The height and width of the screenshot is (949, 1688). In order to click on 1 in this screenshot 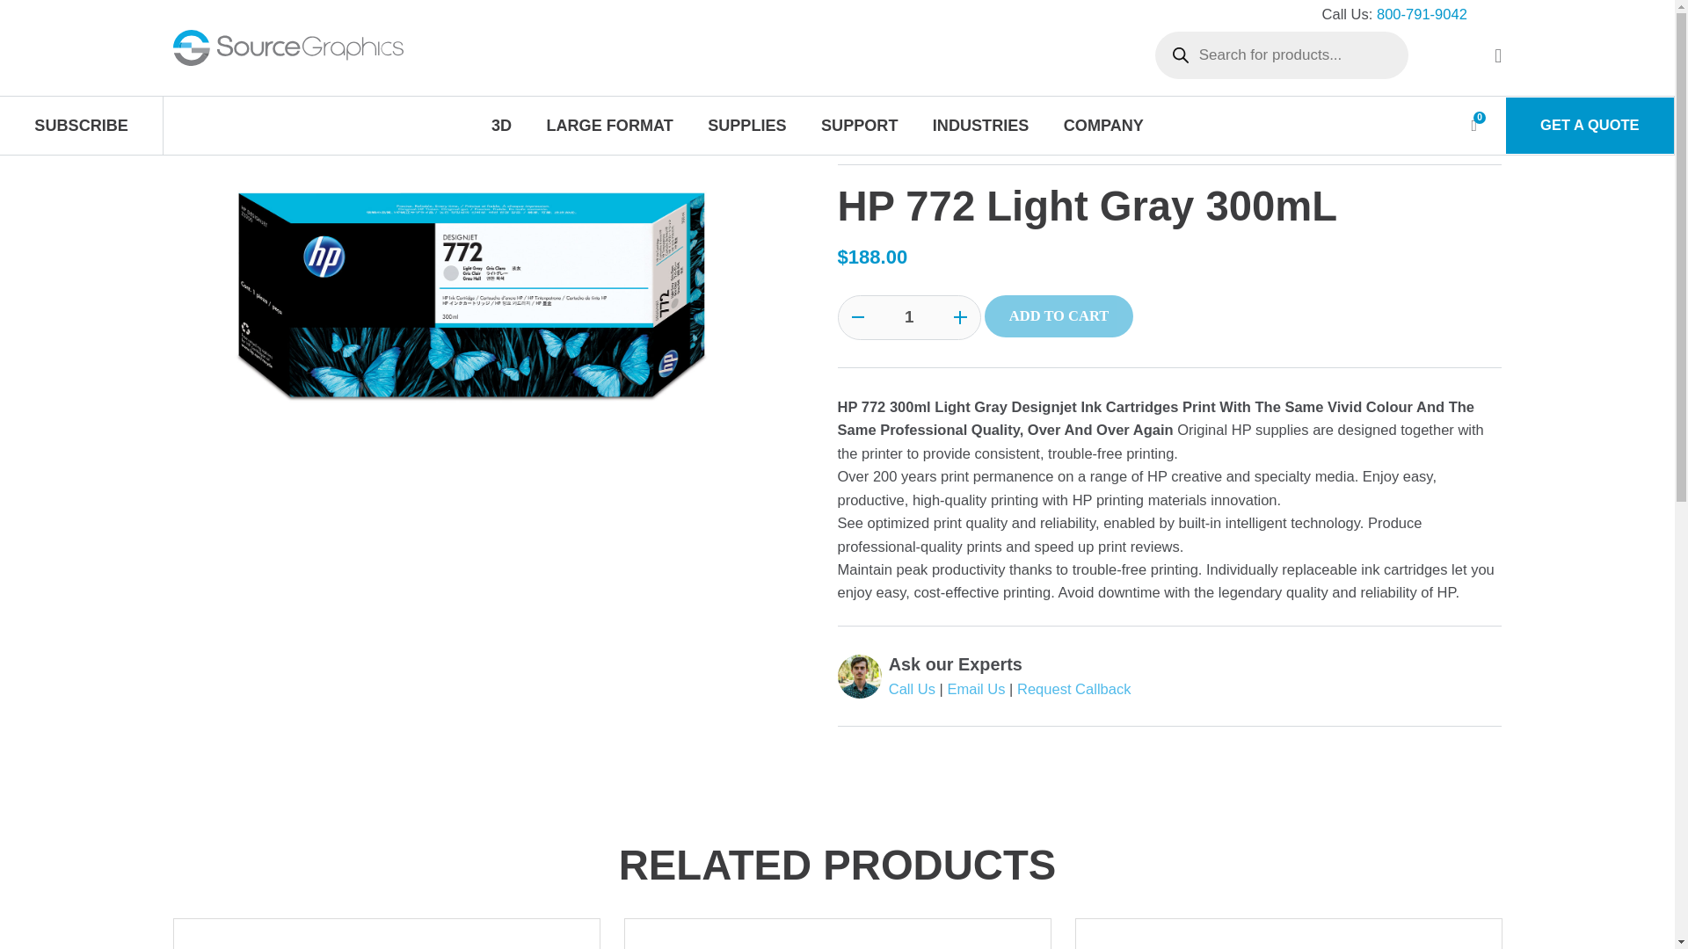, I will do `click(909, 316)`.